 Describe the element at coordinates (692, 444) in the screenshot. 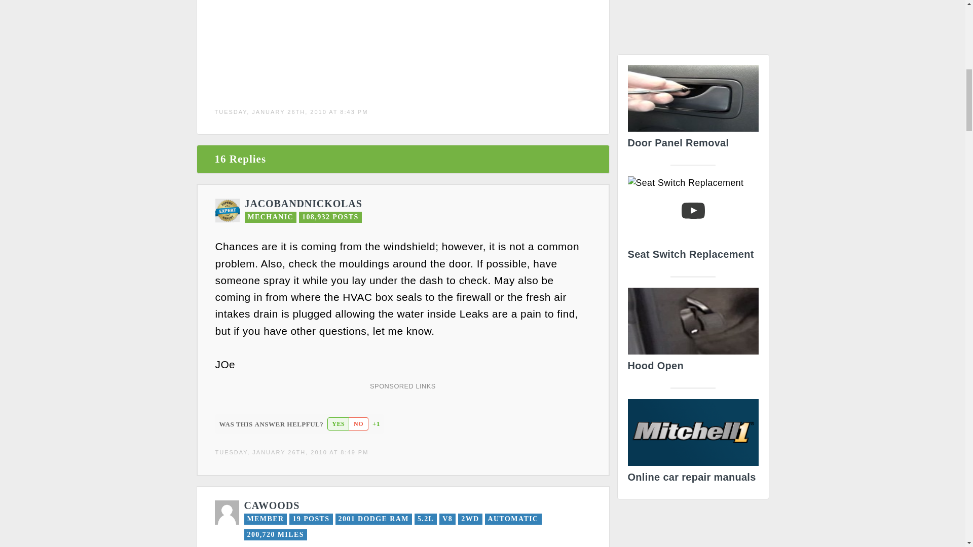

I see `Car Manual` at that location.